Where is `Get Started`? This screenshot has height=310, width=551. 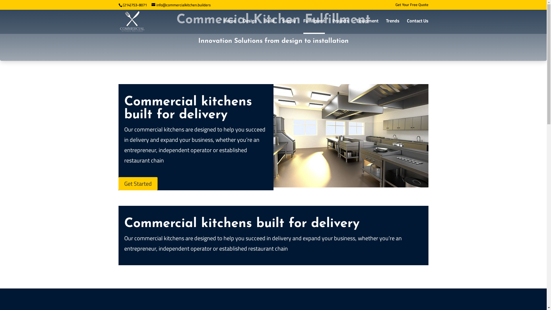 Get Started is located at coordinates (138, 184).